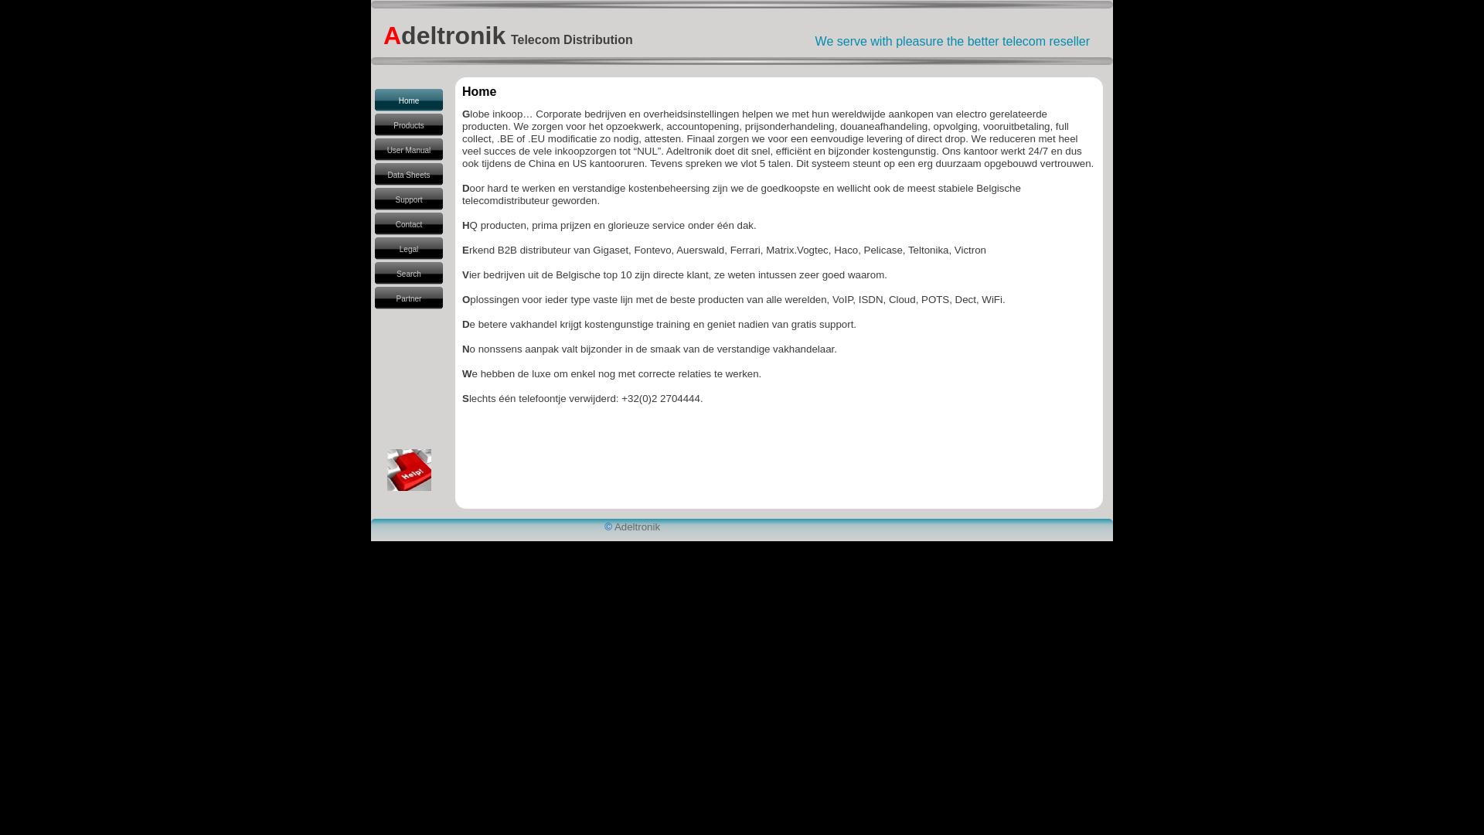 The height and width of the screenshot is (835, 1484). Describe the element at coordinates (410, 298) in the screenshot. I see `Partner` at that location.